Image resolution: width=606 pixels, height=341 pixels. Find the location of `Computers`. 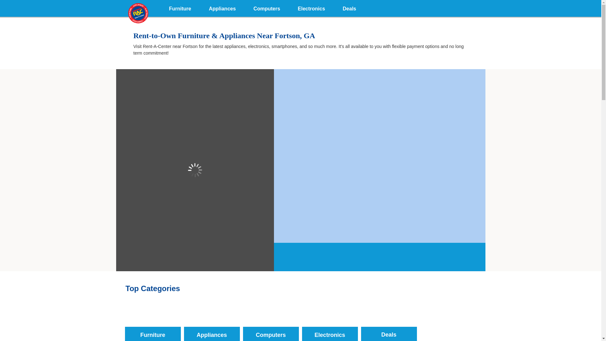

Computers is located at coordinates (271, 321).